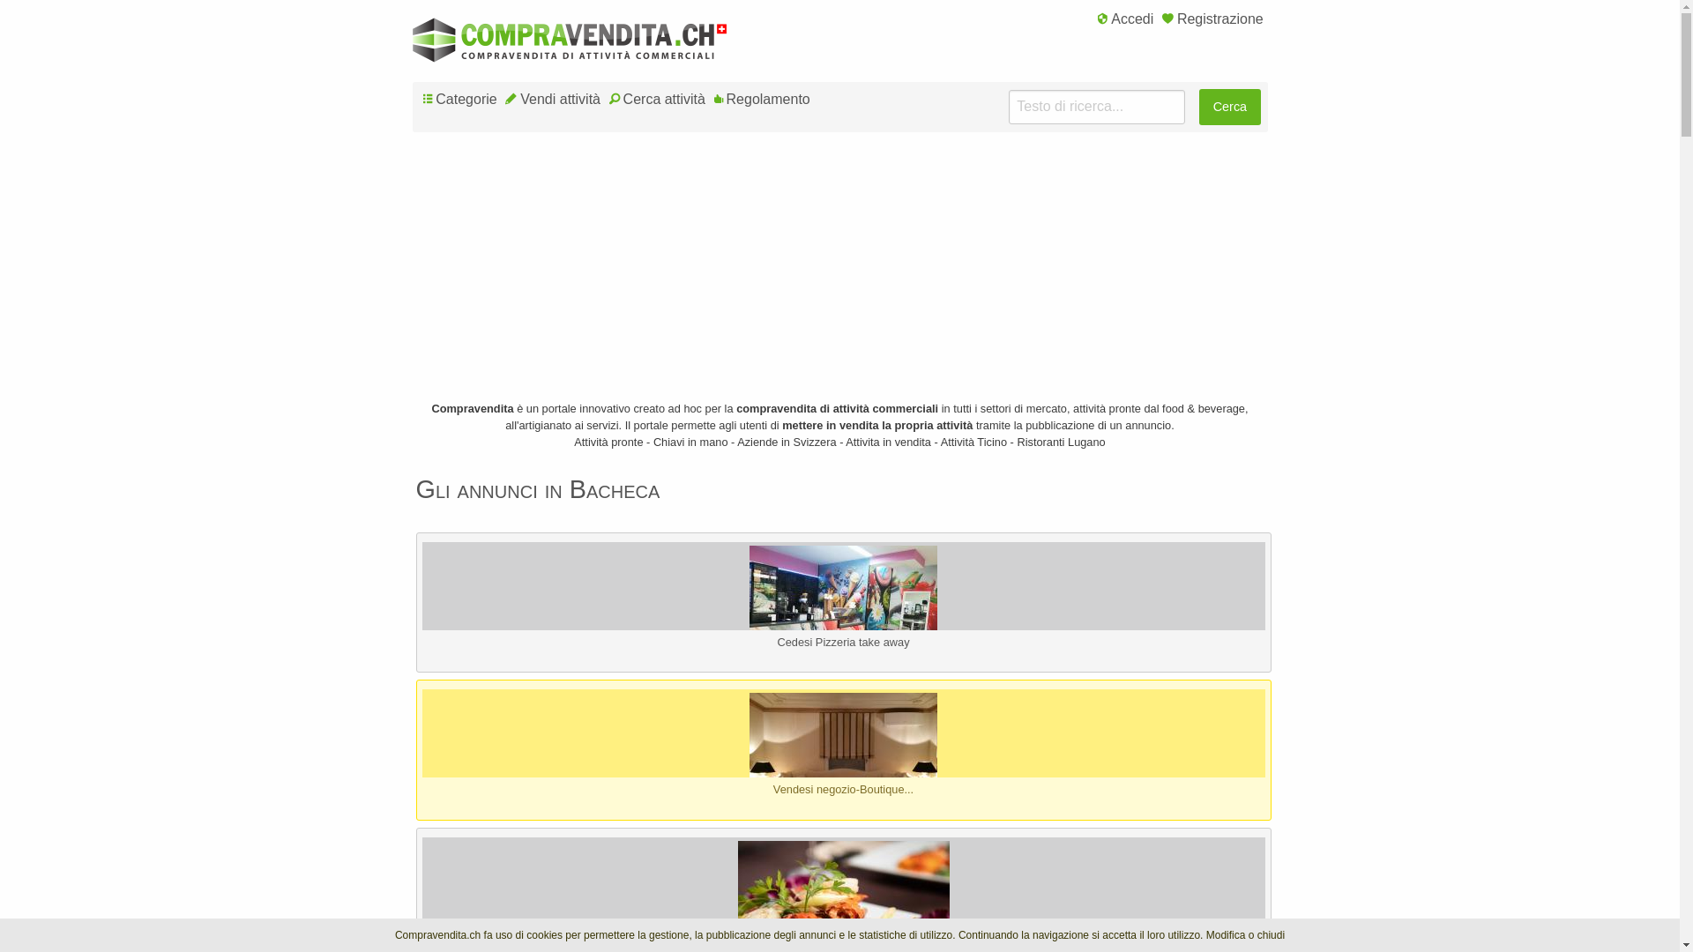 Image resolution: width=1693 pixels, height=952 pixels. Describe the element at coordinates (1226, 935) in the screenshot. I see `Modifica` at that location.